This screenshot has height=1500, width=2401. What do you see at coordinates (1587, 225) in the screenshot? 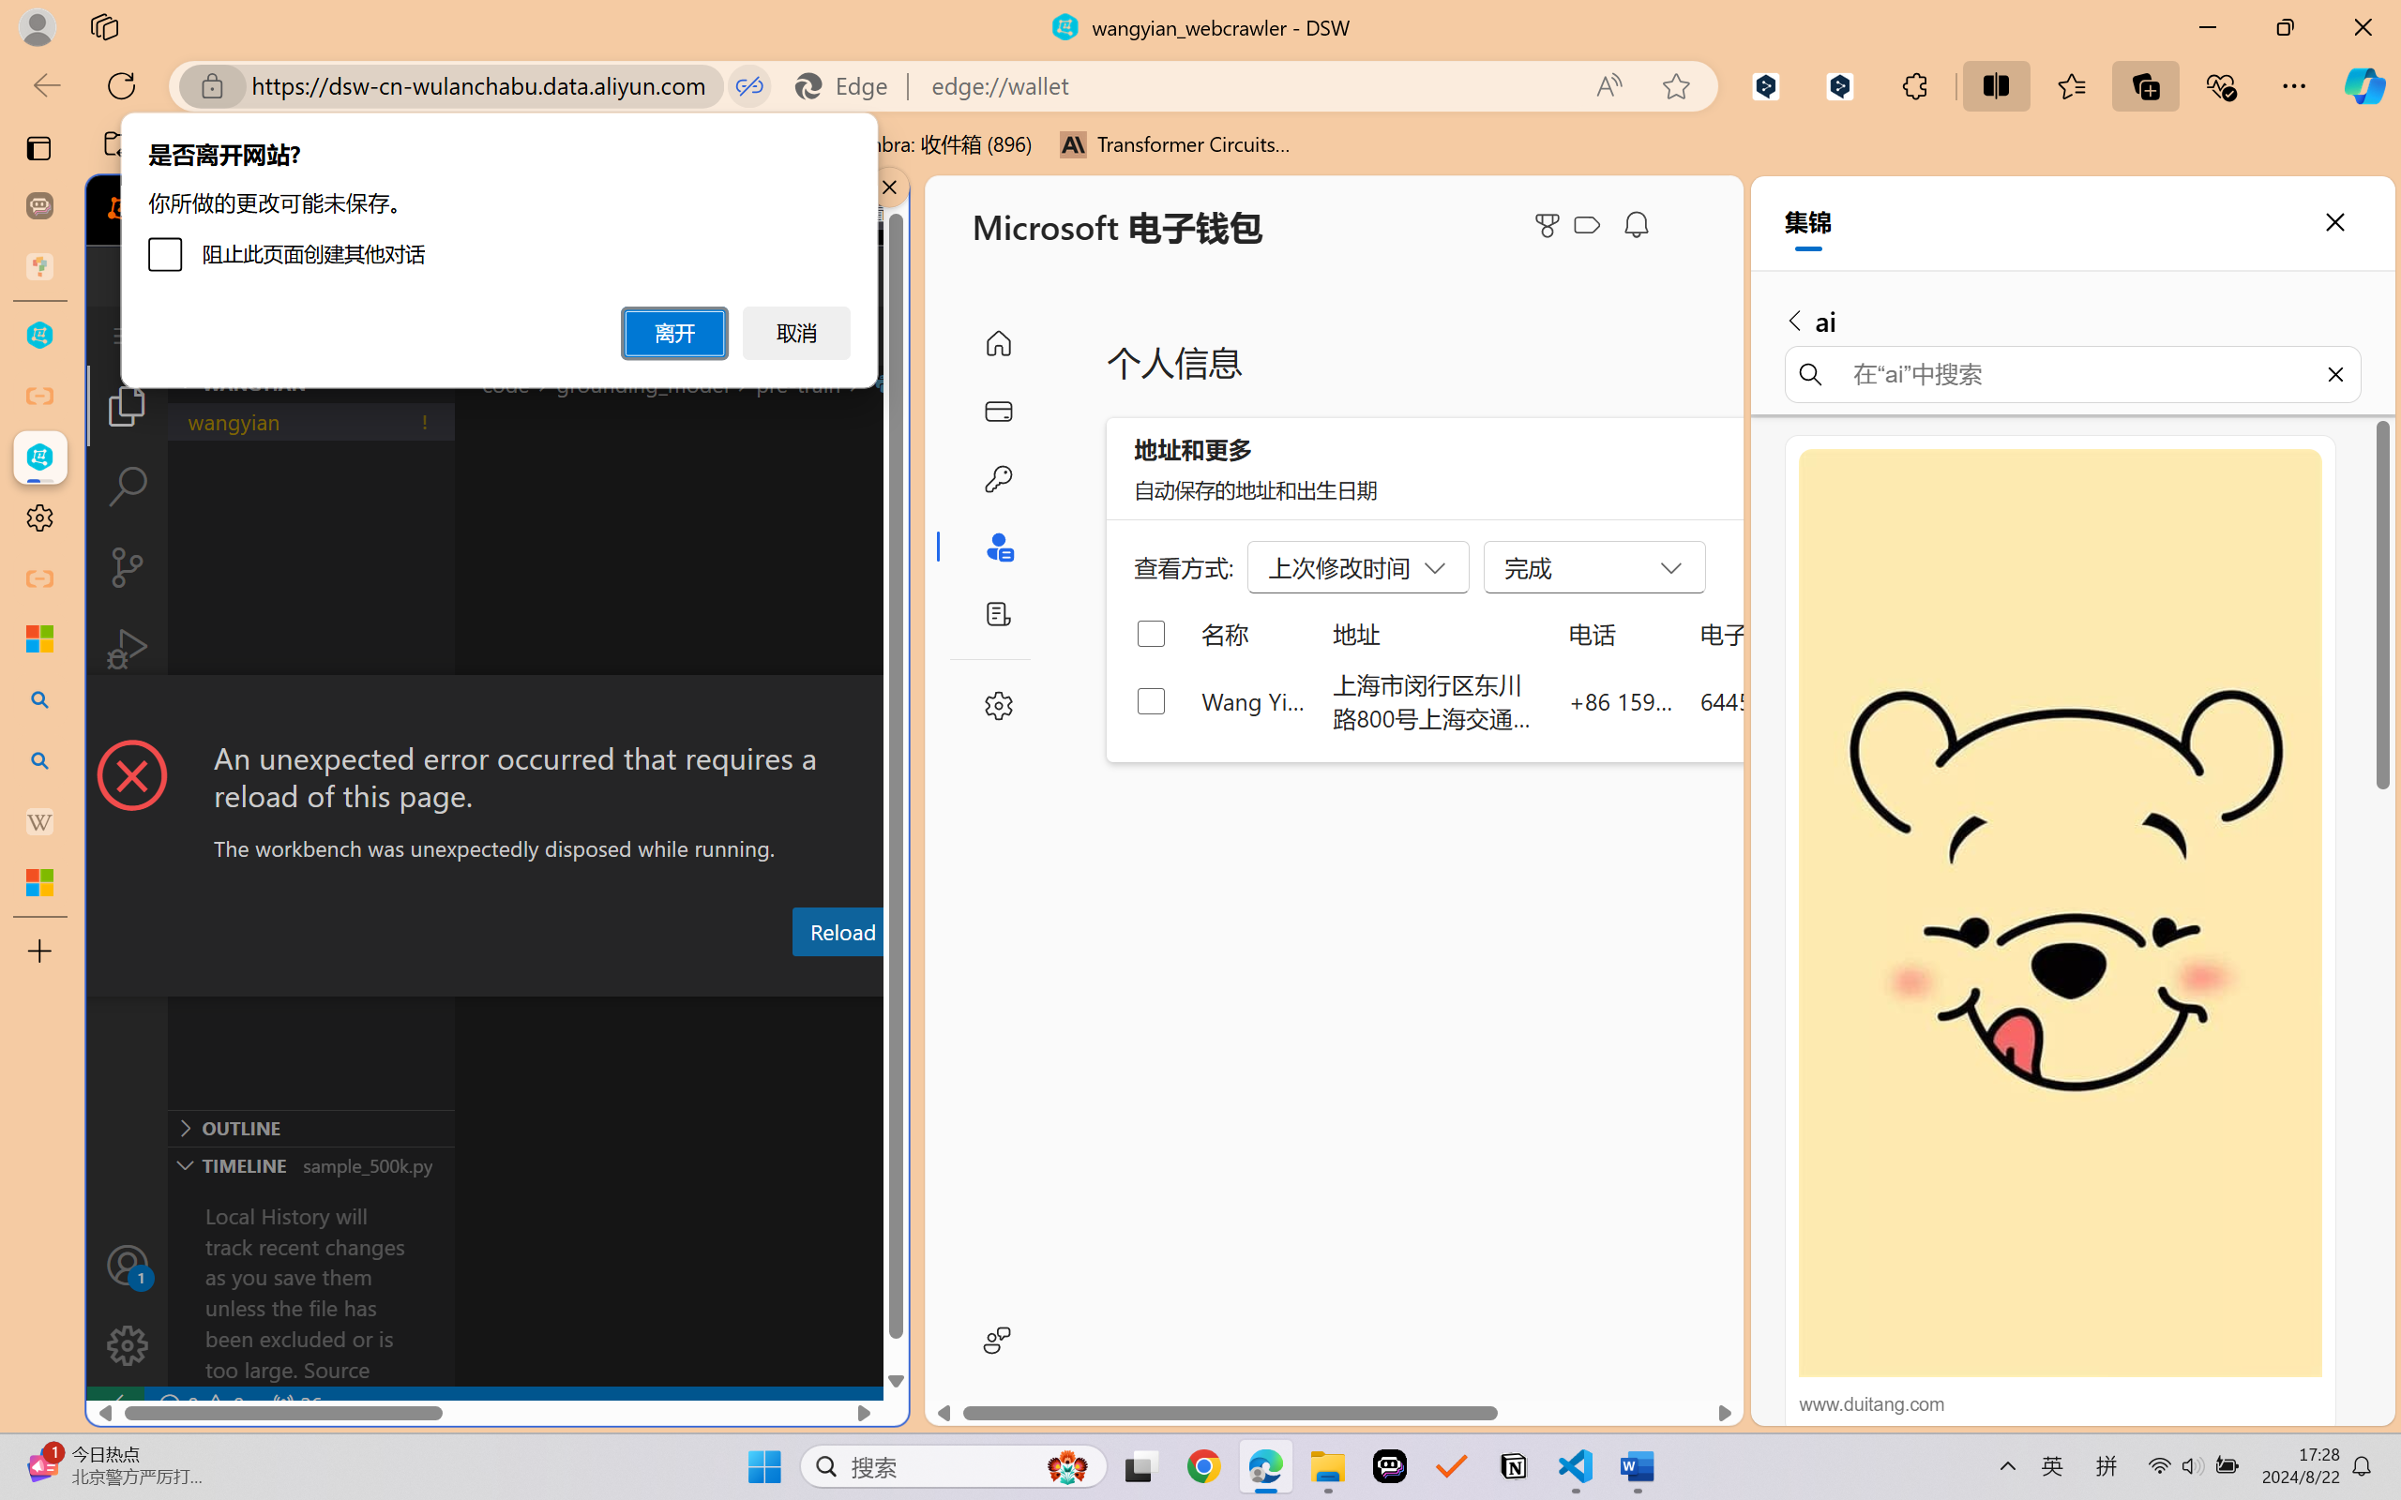
I see `Class: ___1lmltc5 f1agt3bx f12qytpq` at bounding box center [1587, 225].